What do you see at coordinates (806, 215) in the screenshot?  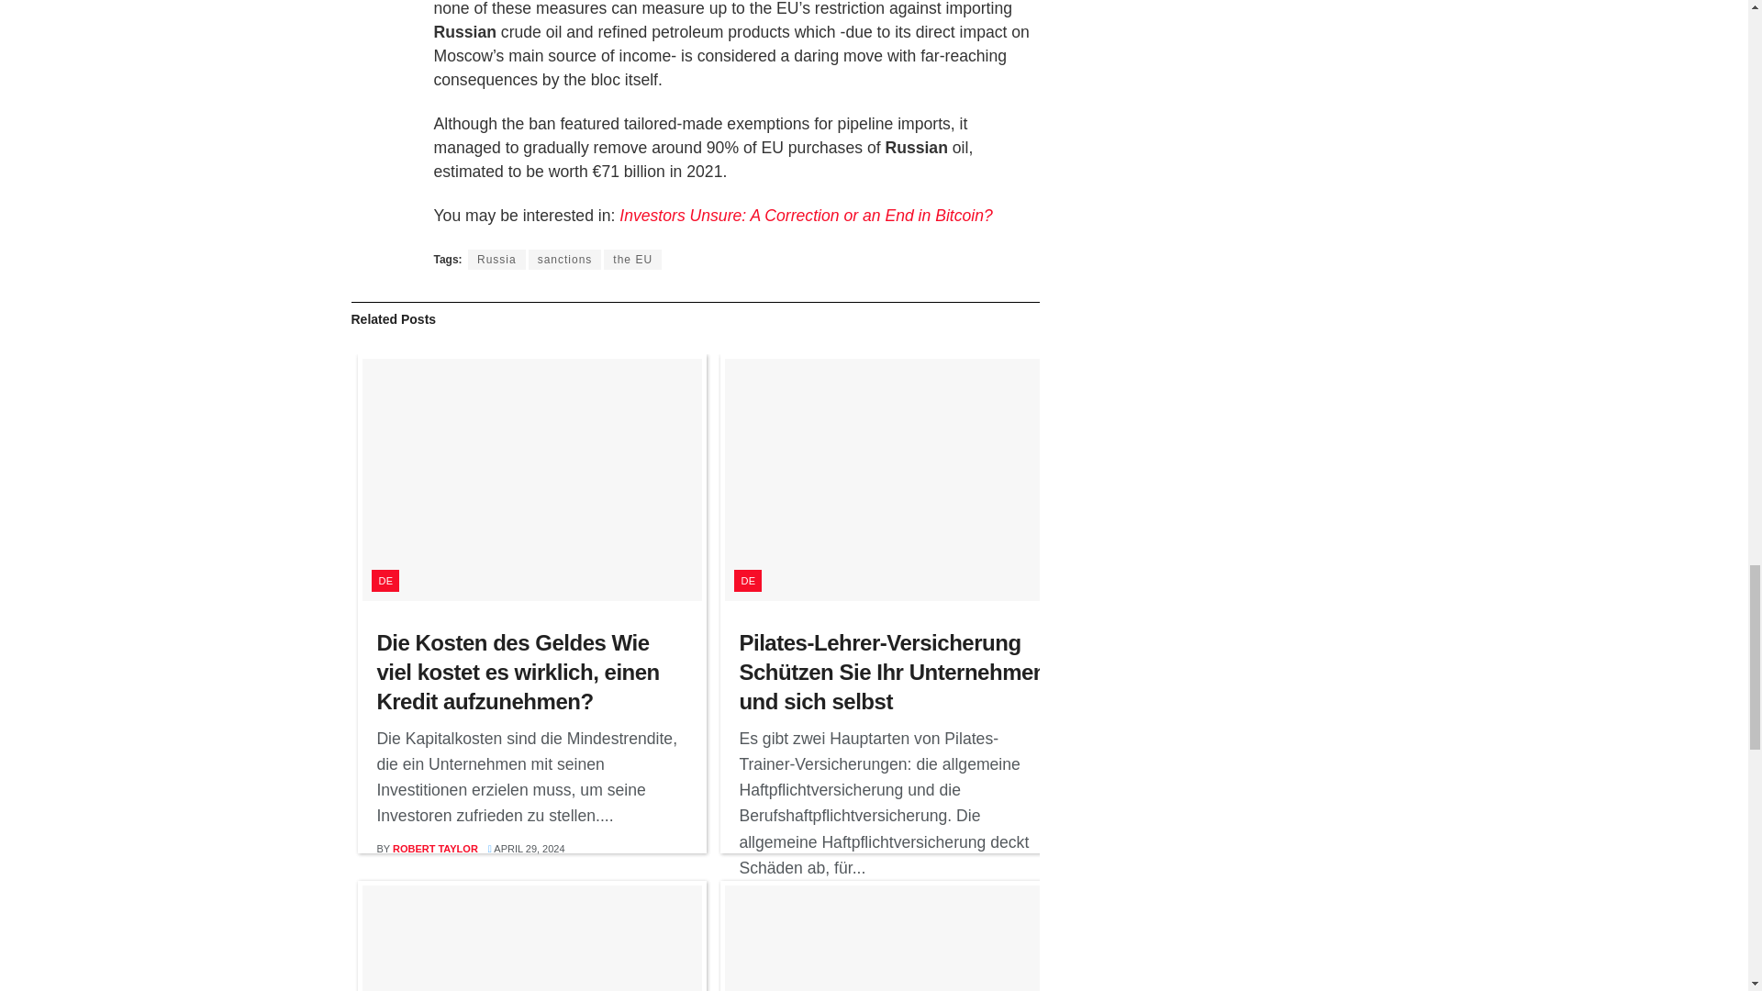 I see `Investors Unsure: A Correction or an End in Bitcoin?` at bounding box center [806, 215].